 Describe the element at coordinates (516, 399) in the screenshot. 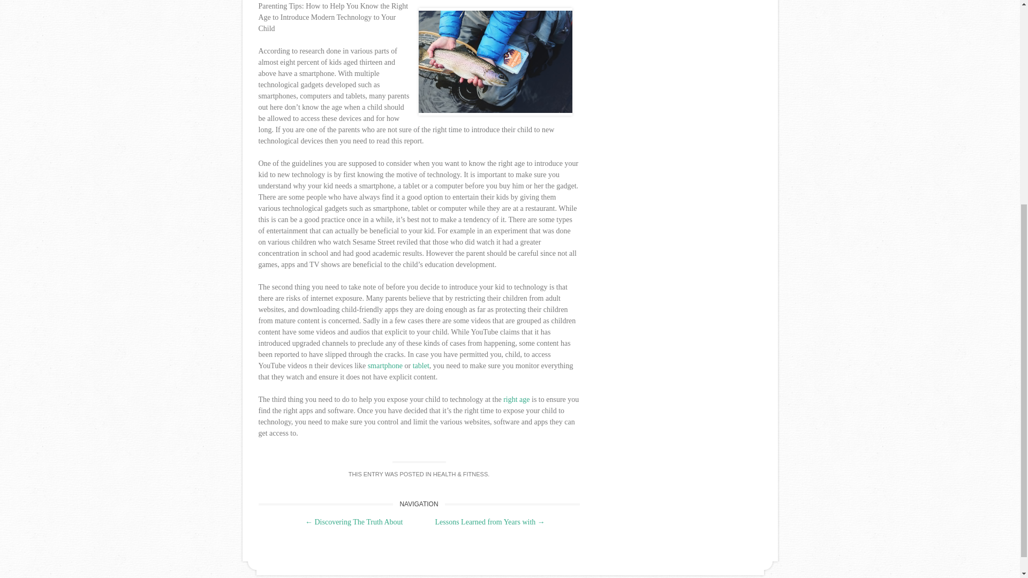

I see `right age` at that location.